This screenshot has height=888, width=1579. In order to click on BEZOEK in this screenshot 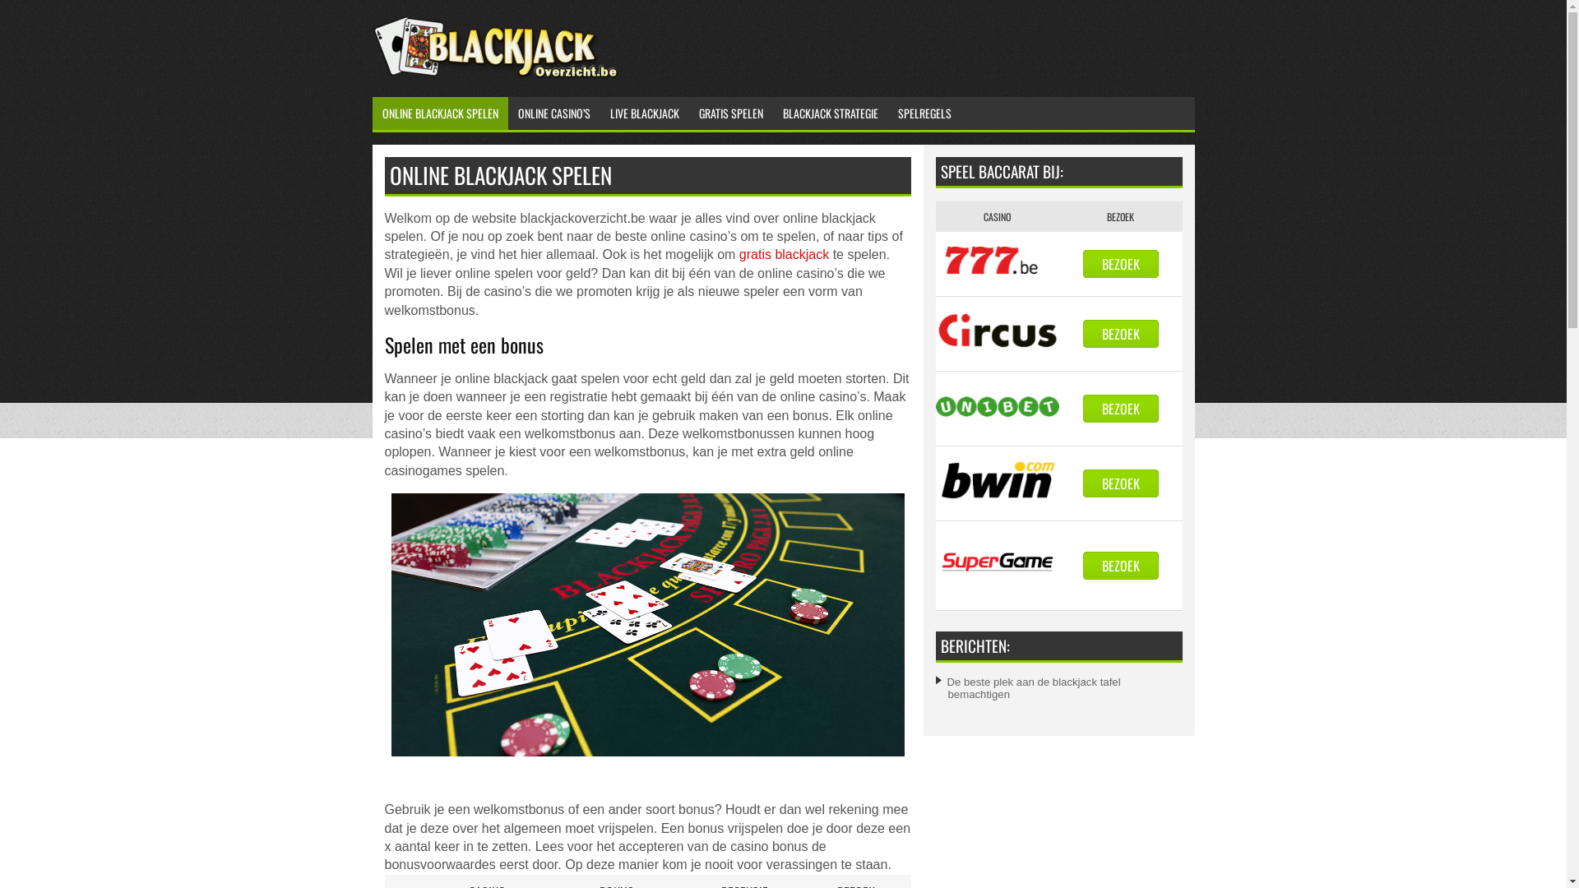, I will do `click(1120, 409)`.